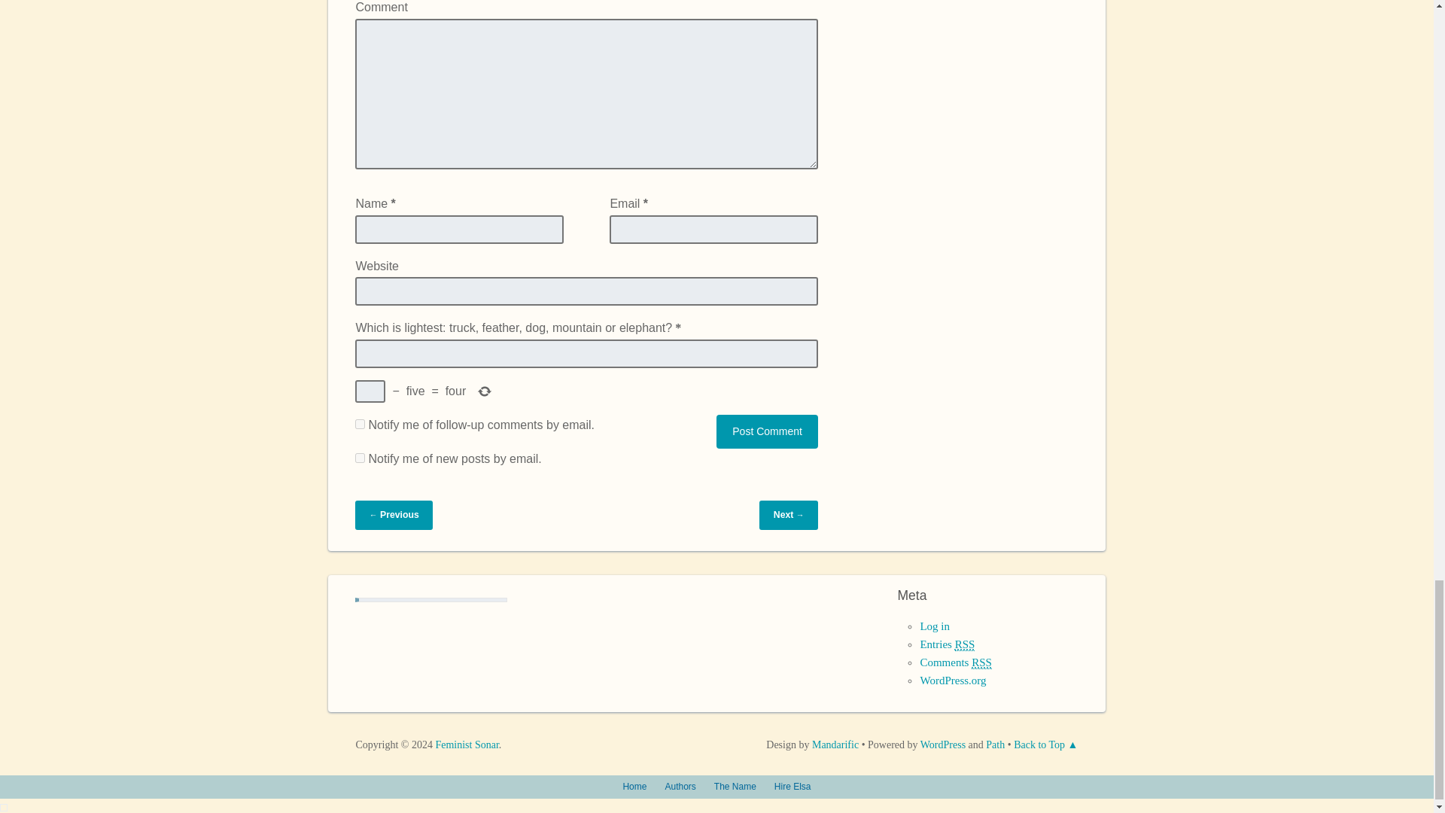  What do you see at coordinates (360, 425) in the screenshot?
I see `subscribe` at bounding box center [360, 425].